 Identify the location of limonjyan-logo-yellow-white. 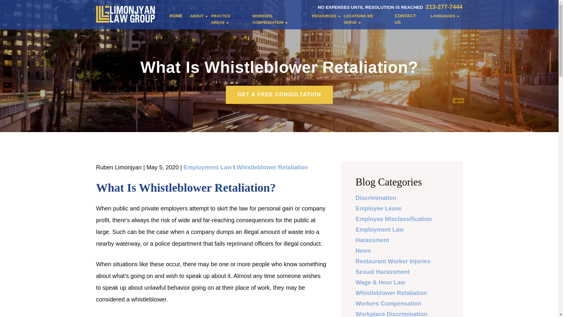
(126, 14).